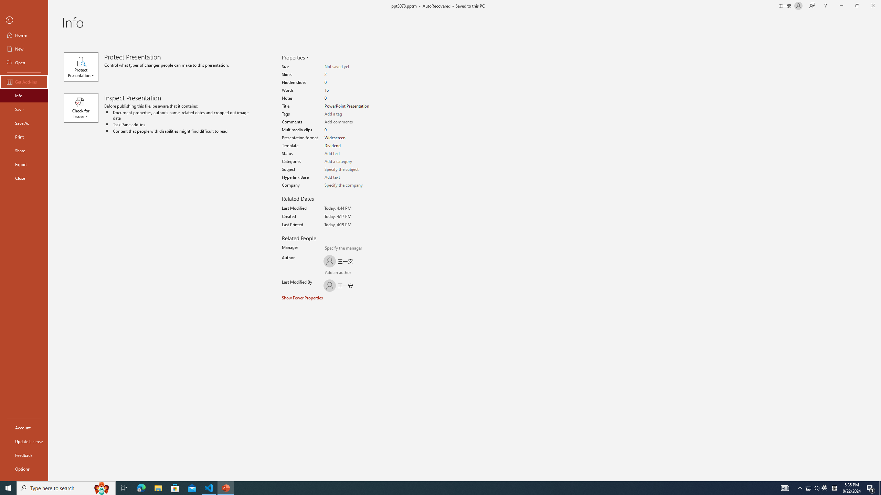 The image size is (881, 495). I want to click on Title, so click(348, 106).